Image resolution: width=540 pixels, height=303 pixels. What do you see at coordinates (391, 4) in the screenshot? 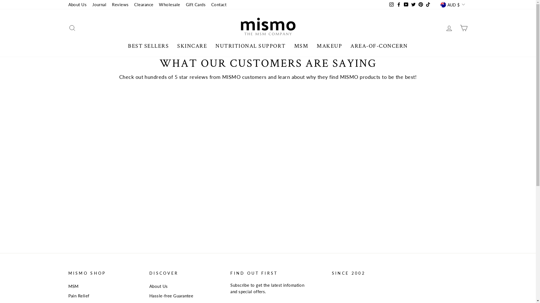
I see `Instagram` at bounding box center [391, 4].